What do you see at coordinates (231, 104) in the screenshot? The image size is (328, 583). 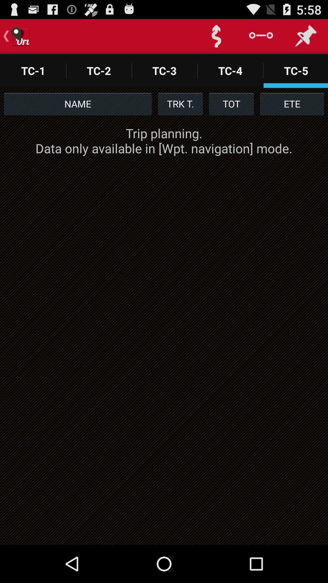 I see `choose the icon above the trip planning data` at bounding box center [231, 104].